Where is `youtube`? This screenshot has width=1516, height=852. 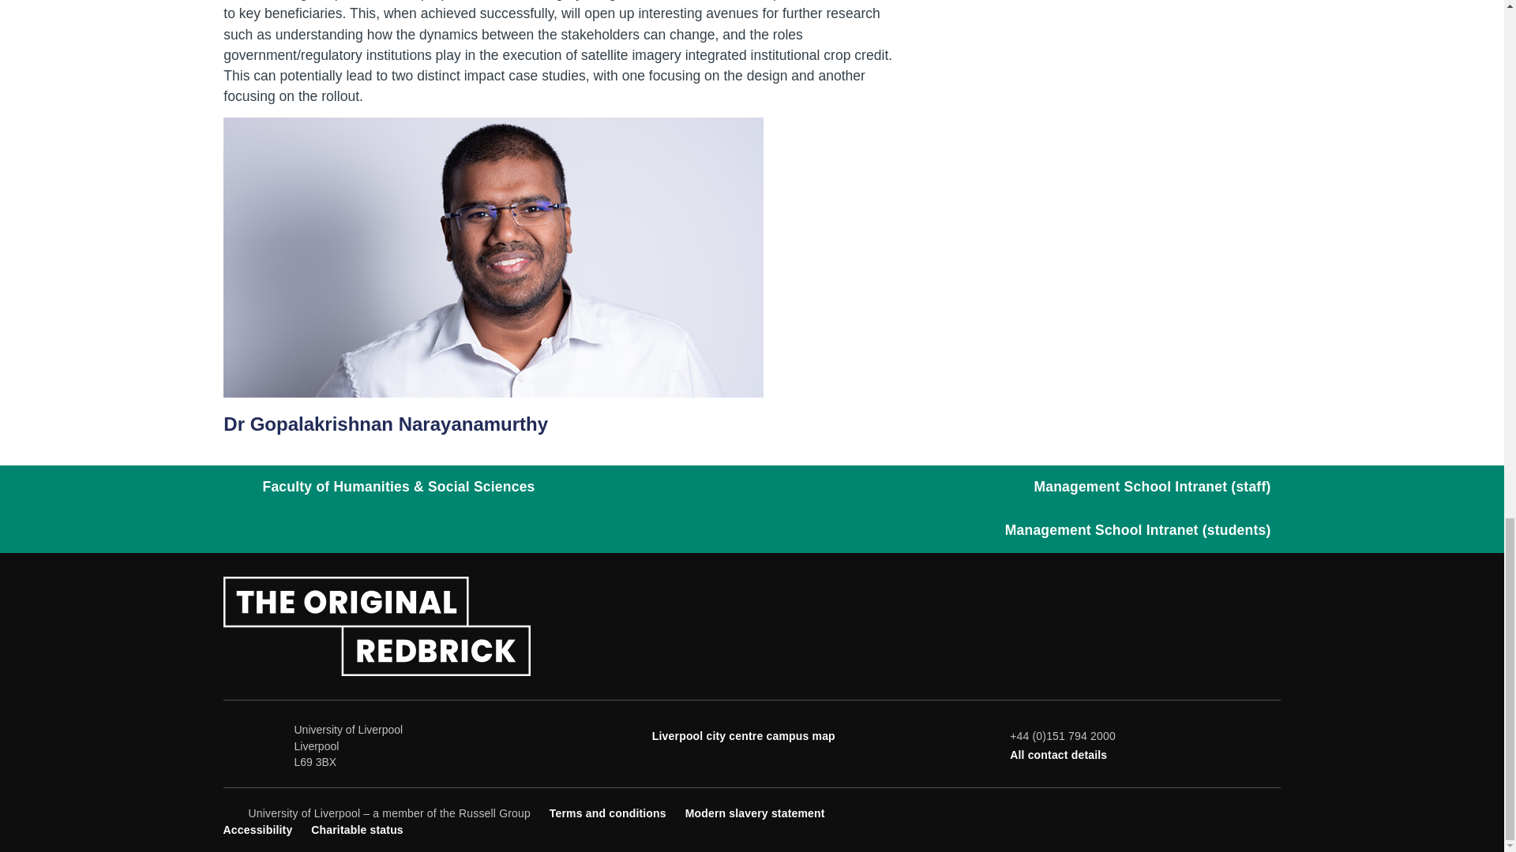
youtube is located at coordinates (1219, 811).